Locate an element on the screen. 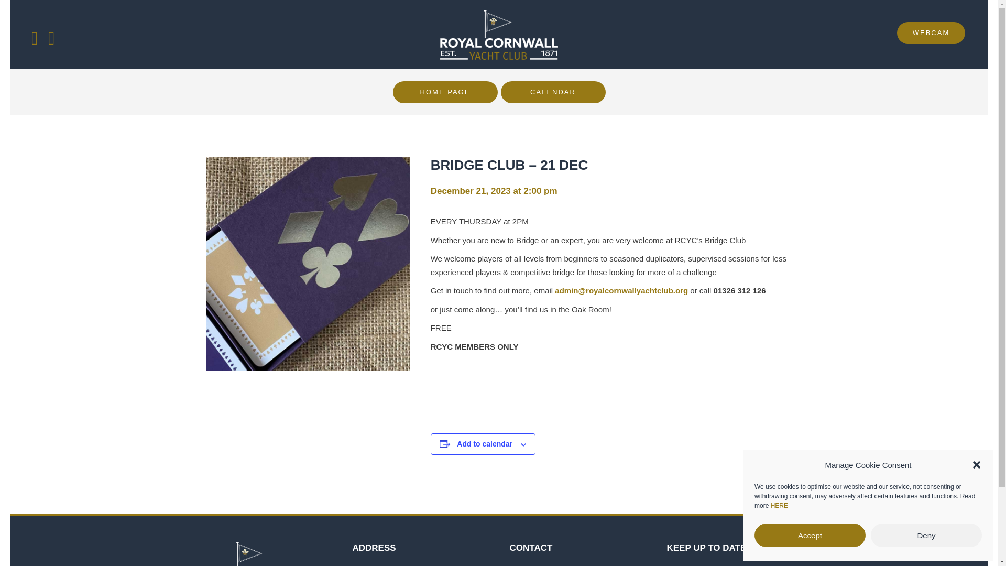 The image size is (1006, 566). WEBCAM is located at coordinates (931, 33).